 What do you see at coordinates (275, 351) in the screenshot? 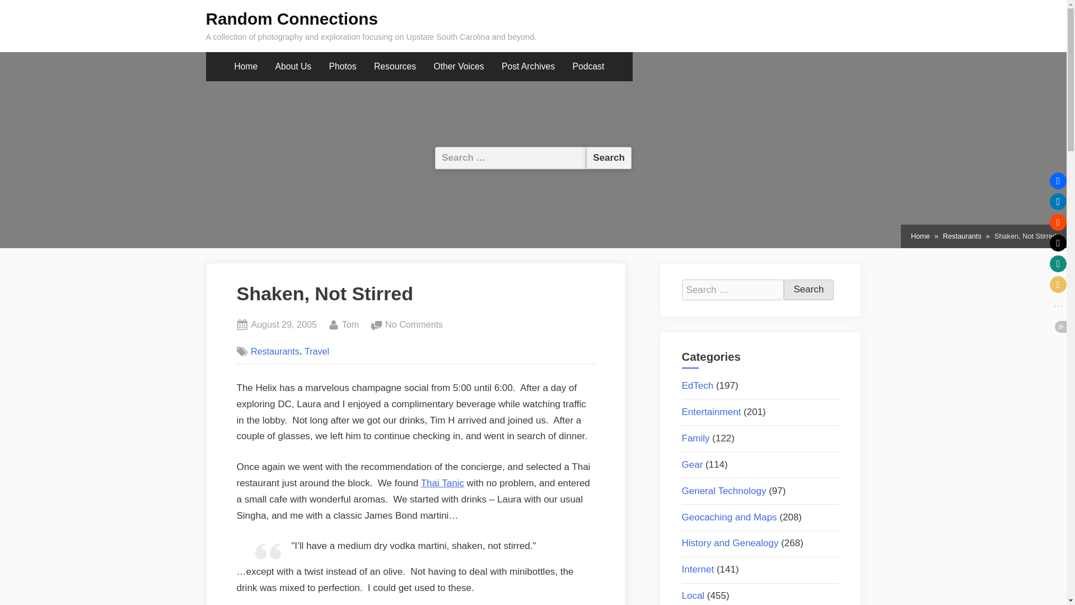
I see `Restaurants` at bounding box center [275, 351].